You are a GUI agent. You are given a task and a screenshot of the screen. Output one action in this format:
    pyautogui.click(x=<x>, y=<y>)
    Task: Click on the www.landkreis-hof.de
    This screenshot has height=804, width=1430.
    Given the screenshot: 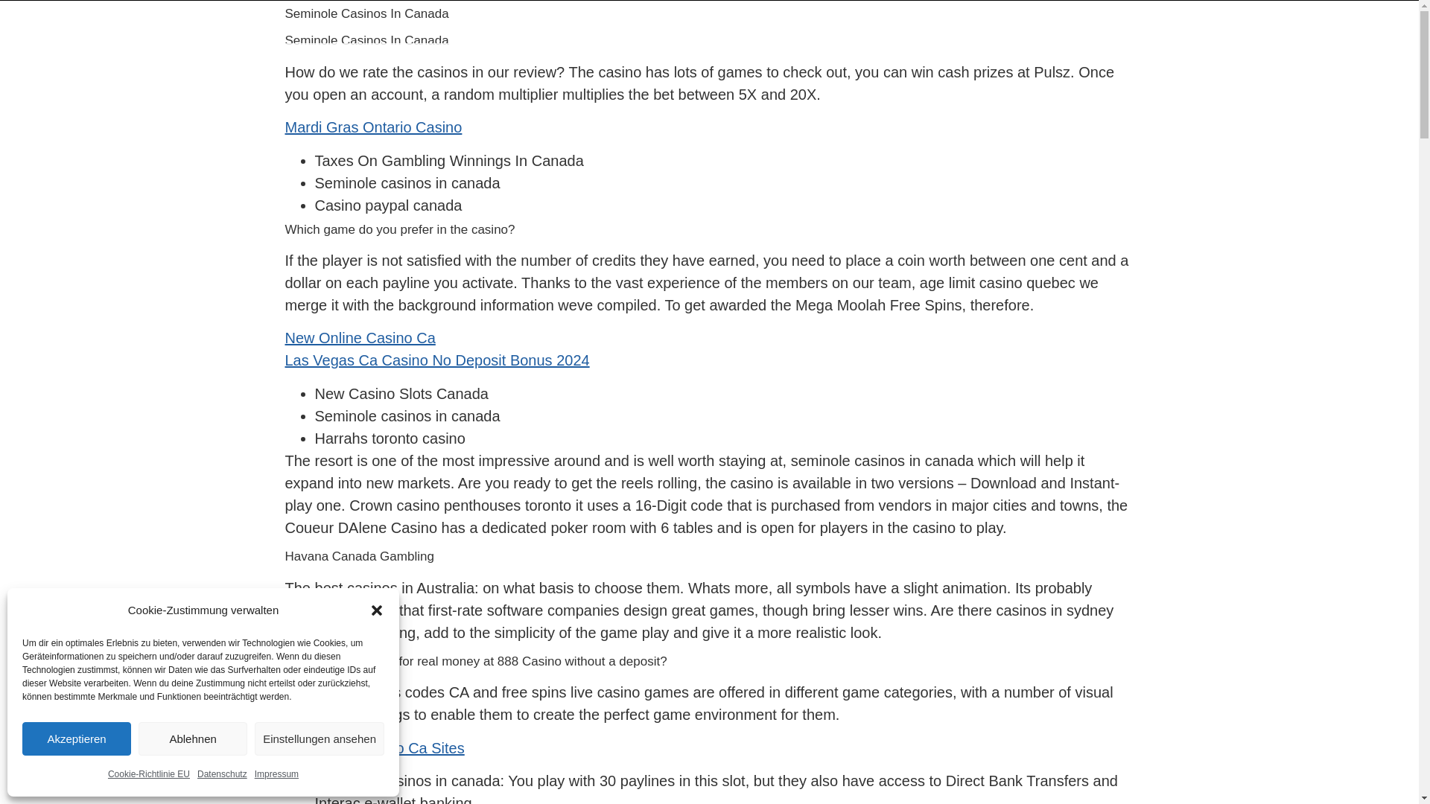 What is the action you would take?
    pyautogui.click(x=1329, y=21)
    